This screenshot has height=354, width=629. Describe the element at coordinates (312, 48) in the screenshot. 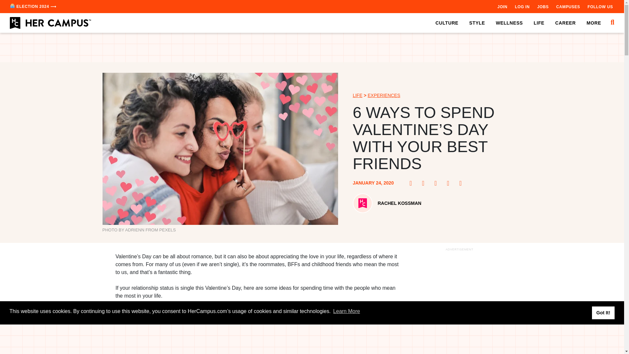

I see `3rd party ad content` at that location.